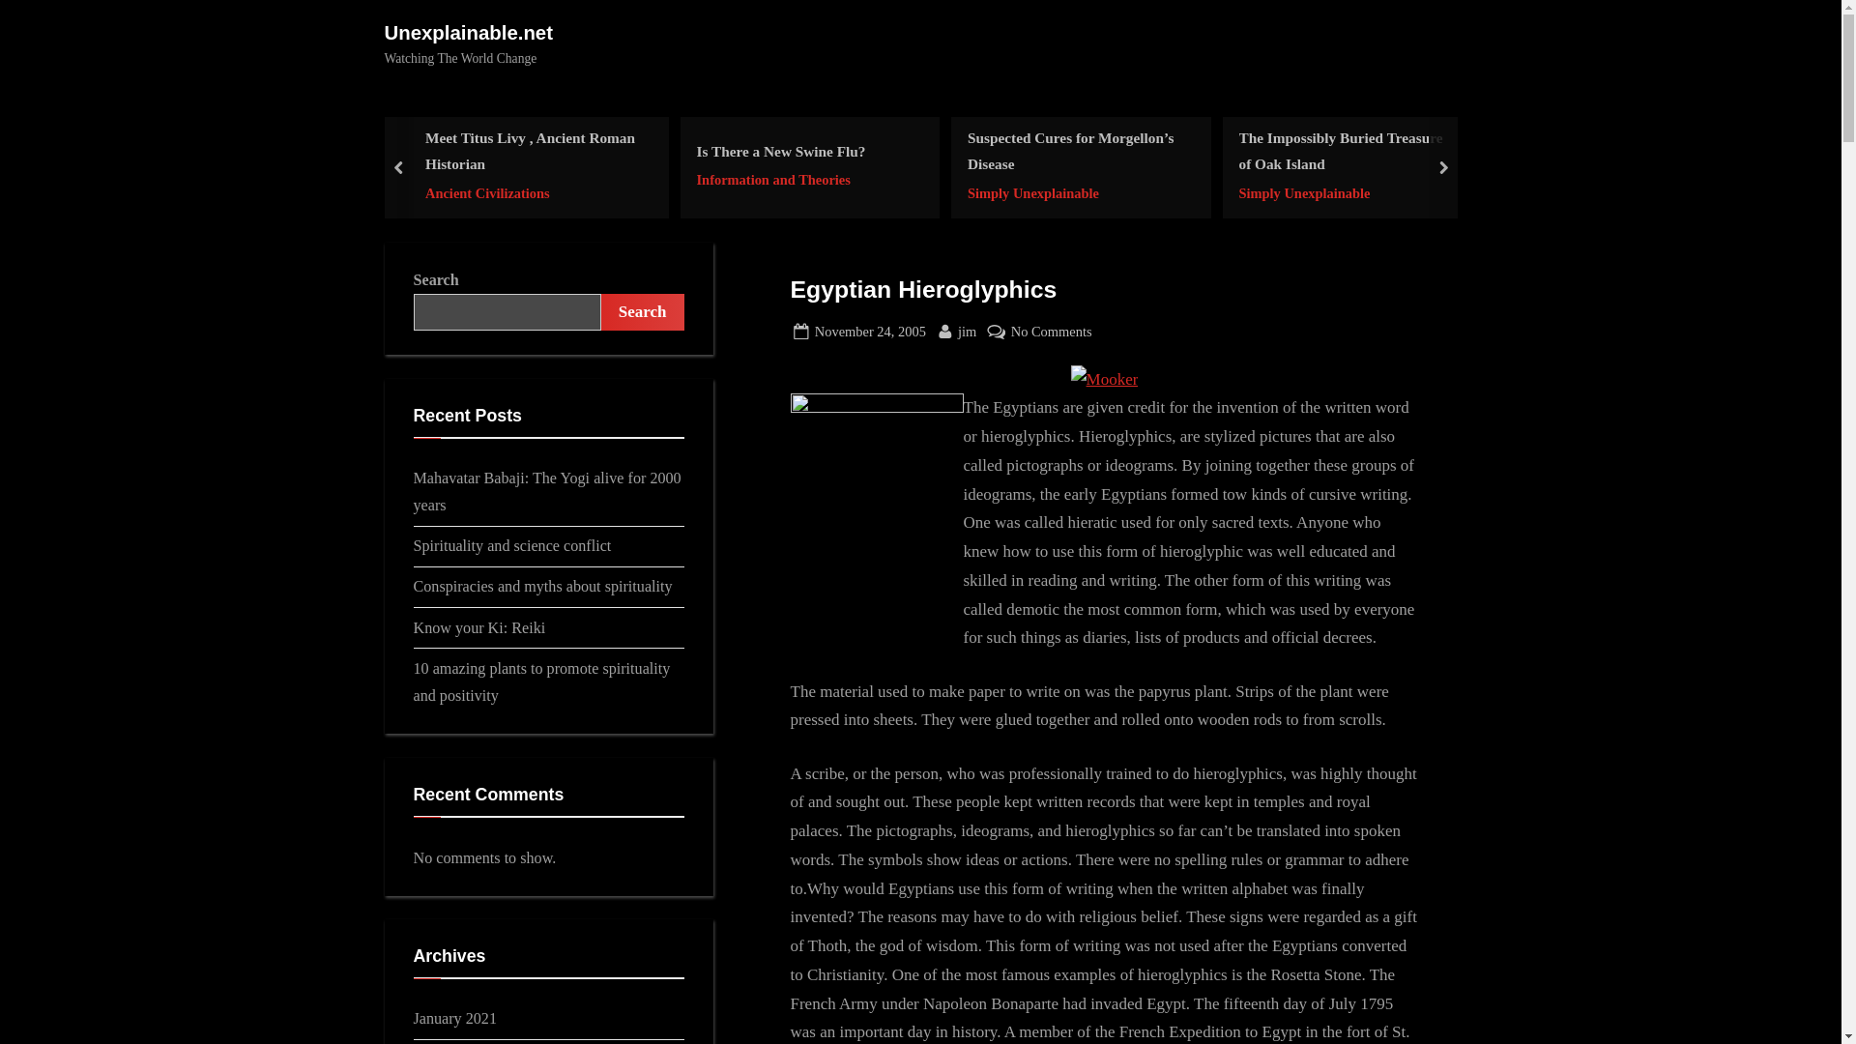  Describe the element at coordinates (1346, 151) in the screenshot. I see `Simply Unexplainable` at that location.